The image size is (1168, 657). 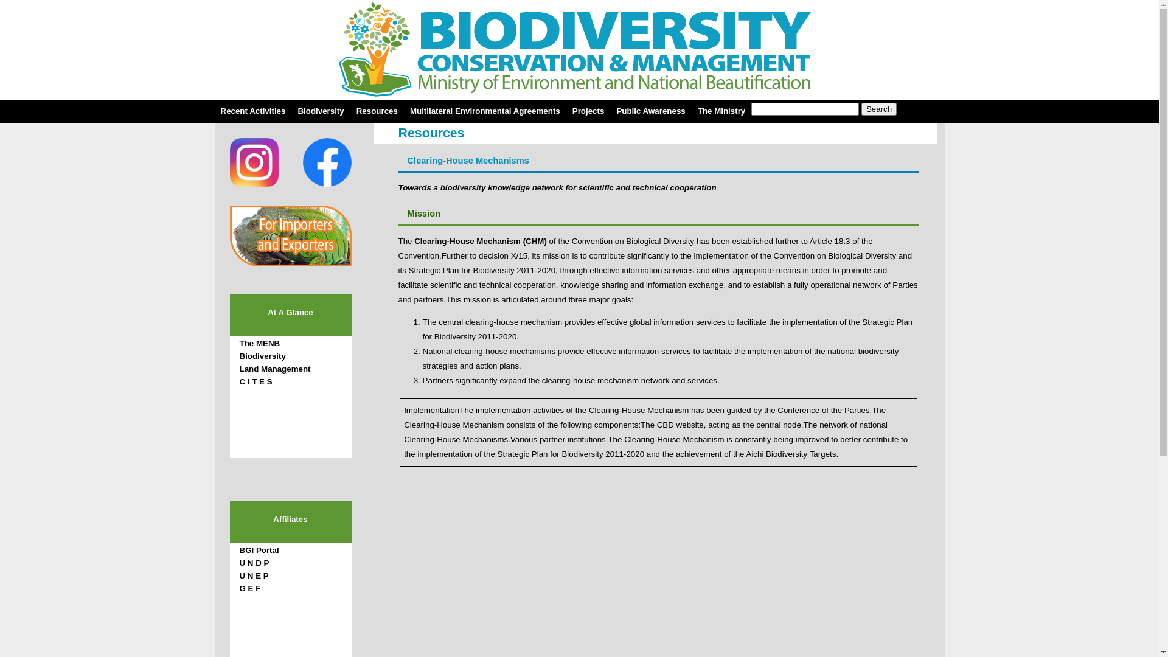 What do you see at coordinates (260, 343) in the screenshot?
I see `The MENB` at bounding box center [260, 343].